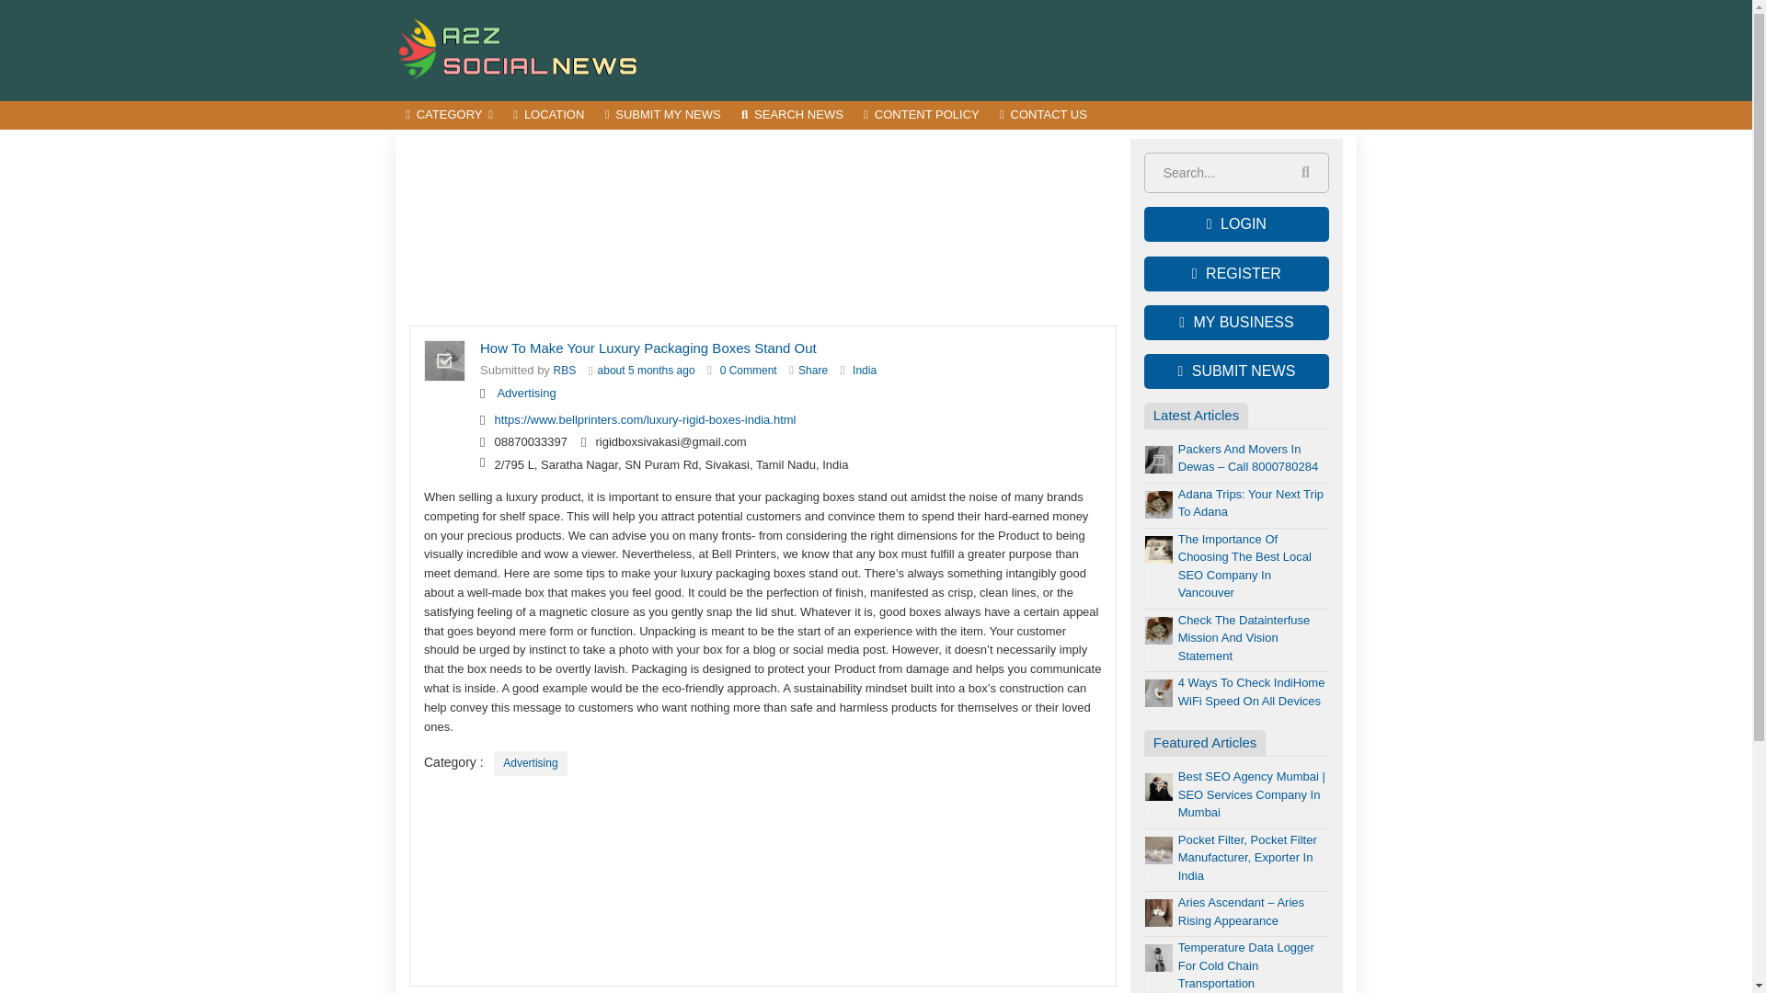  Describe the element at coordinates (530, 763) in the screenshot. I see `Advertising` at that location.